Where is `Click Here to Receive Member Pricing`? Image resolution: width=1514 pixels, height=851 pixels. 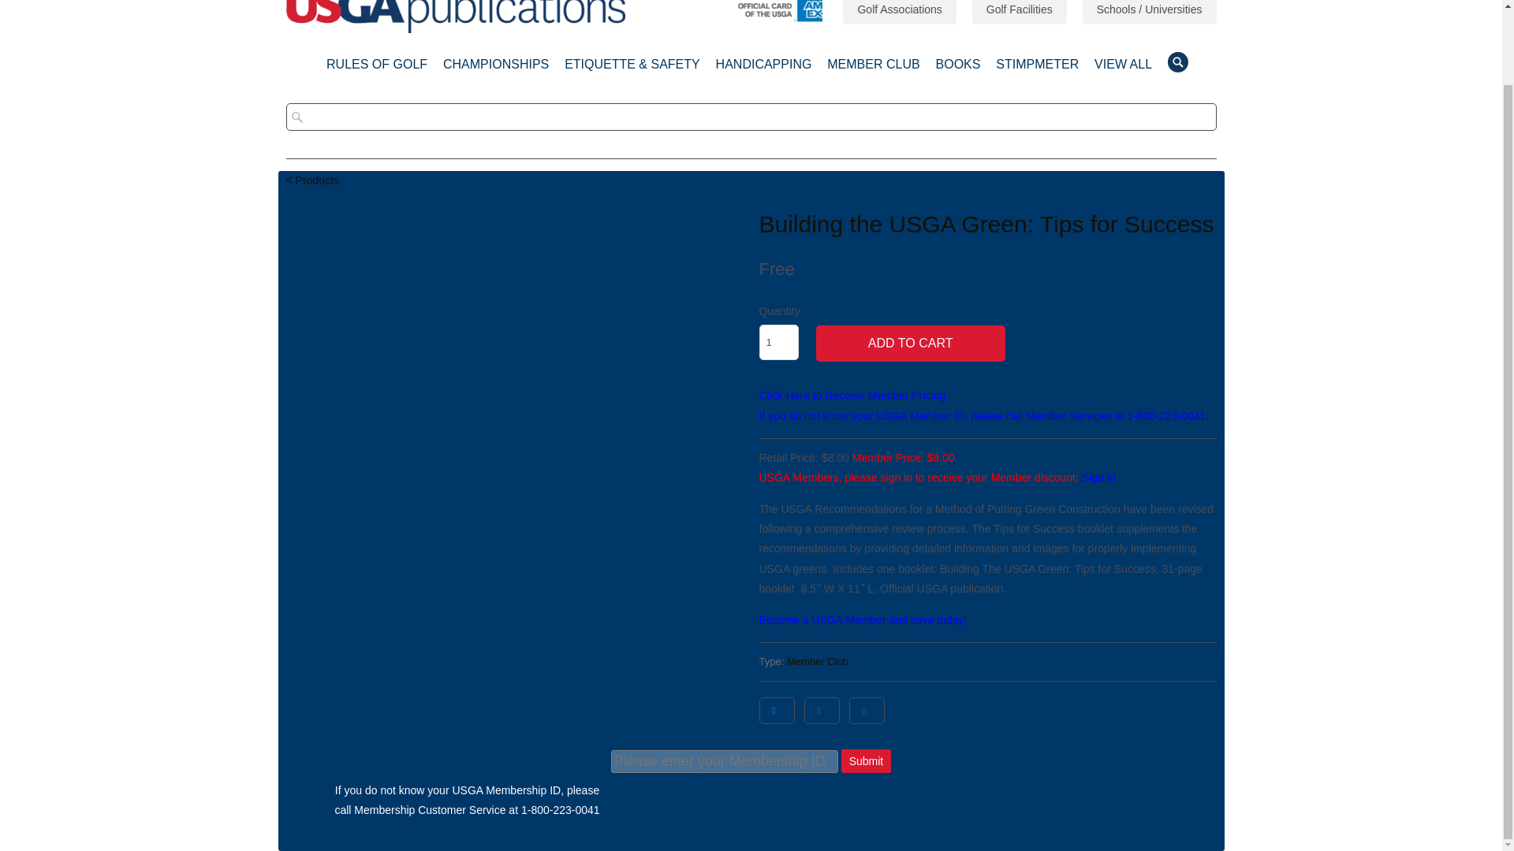 Click Here to Receive Member Pricing is located at coordinates (852, 395).